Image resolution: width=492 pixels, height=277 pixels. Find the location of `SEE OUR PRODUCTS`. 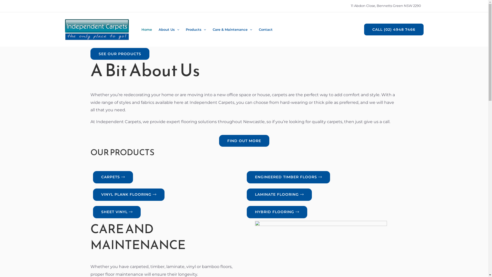

SEE OUR PRODUCTS is located at coordinates (120, 54).